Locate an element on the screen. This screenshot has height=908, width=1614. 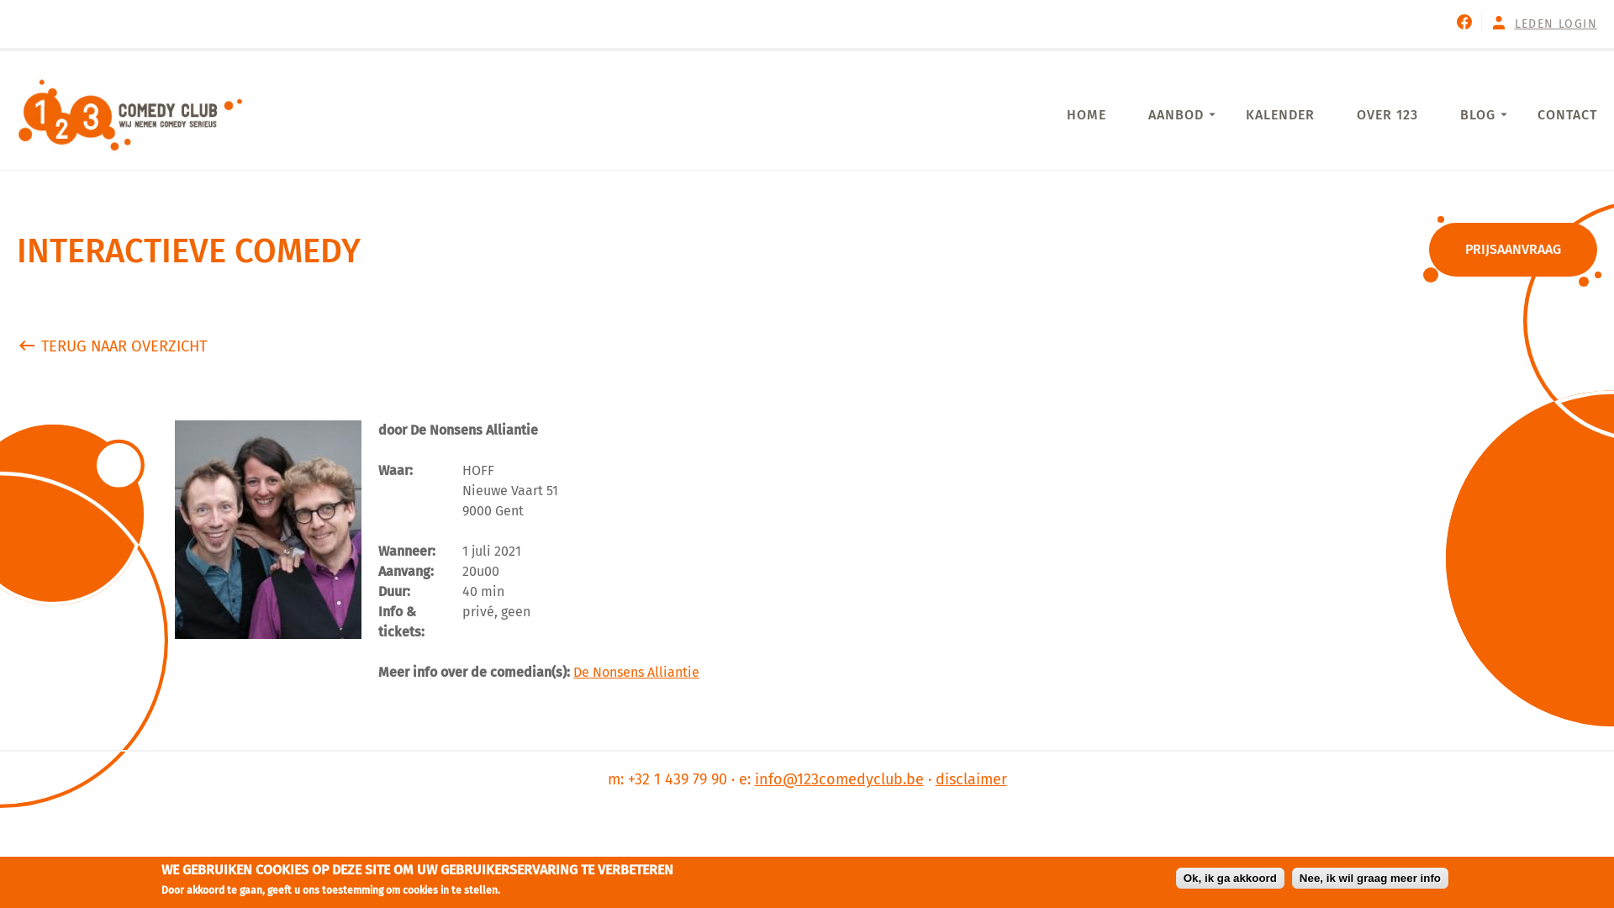
disclaimer is located at coordinates (970, 779).